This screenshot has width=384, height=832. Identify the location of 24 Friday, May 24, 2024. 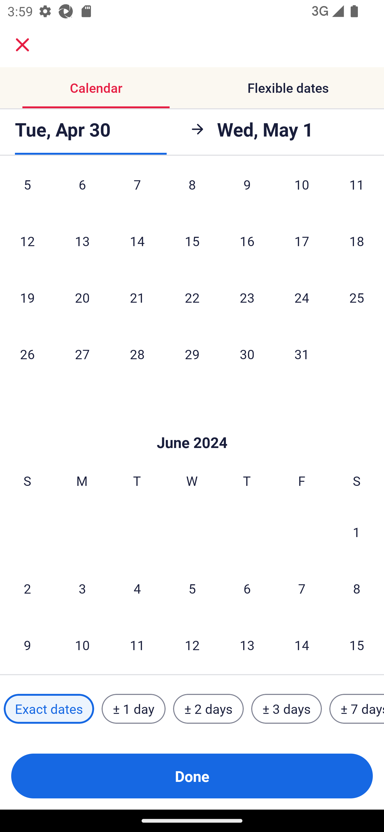
(302, 297).